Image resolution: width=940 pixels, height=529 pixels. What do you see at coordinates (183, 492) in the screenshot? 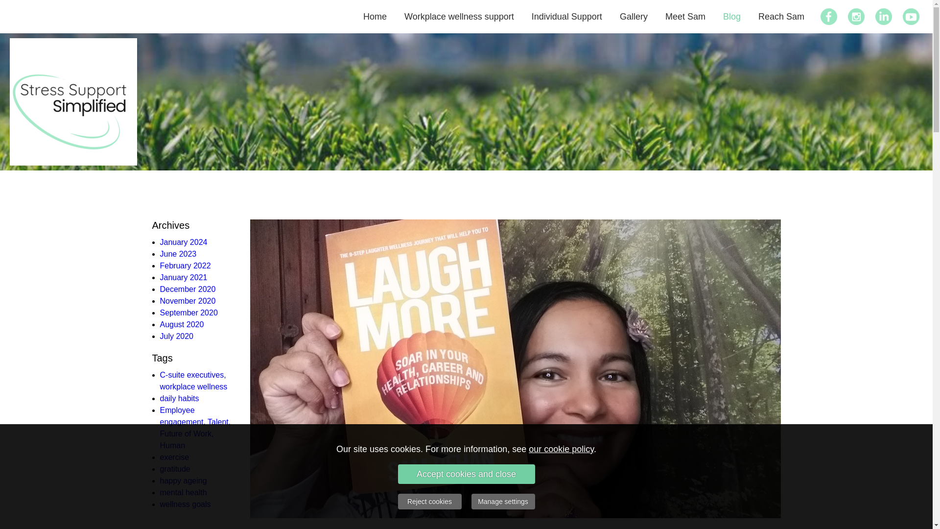
I see `mental health` at bounding box center [183, 492].